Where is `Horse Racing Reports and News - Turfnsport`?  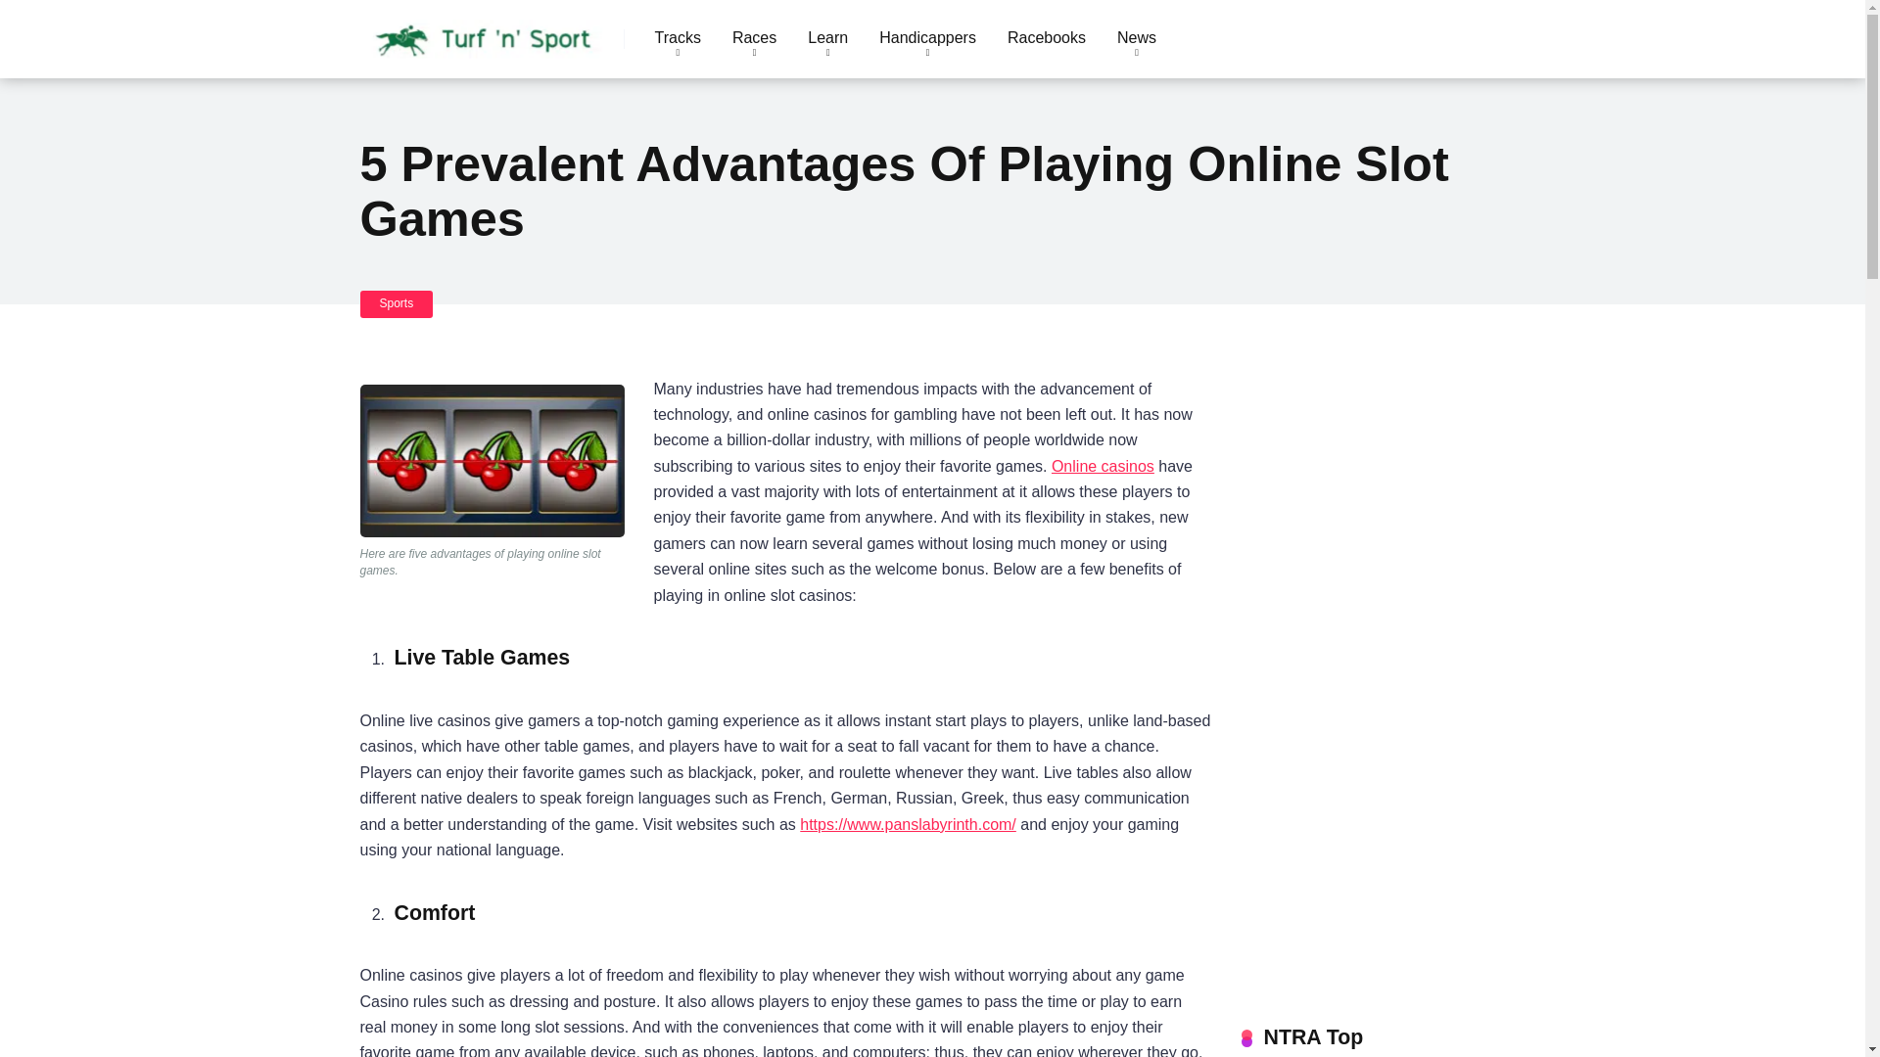 Horse Racing Reports and News - Turfnsport is located at coordinates (485, 31).